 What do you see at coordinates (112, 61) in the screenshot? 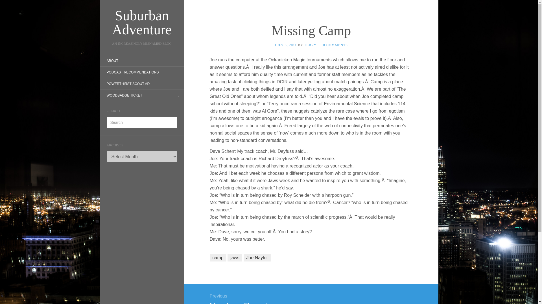
I see `ABOUT` at bounding box center [112, 61].